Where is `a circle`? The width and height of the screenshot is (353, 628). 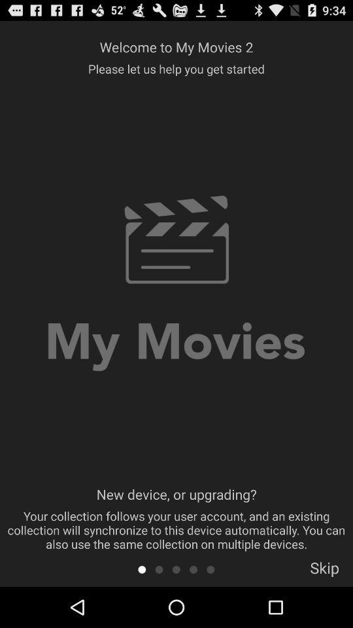
a circle is located at coordinates (193, 569).